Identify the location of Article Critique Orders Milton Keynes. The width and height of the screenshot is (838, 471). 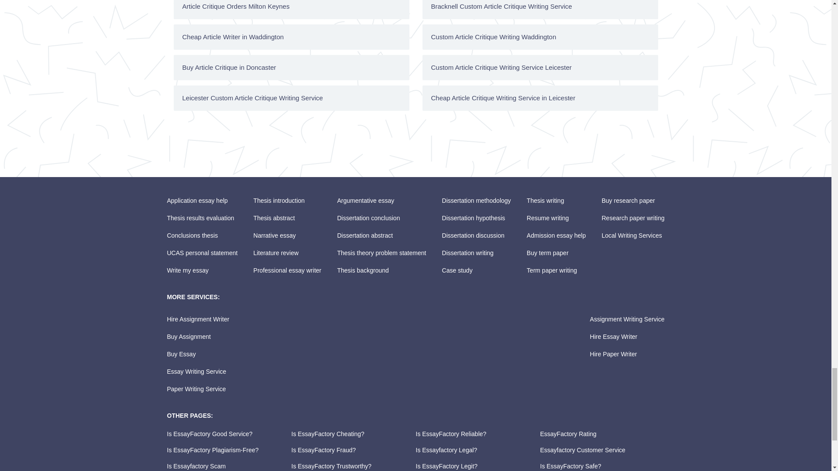
(292, 10).